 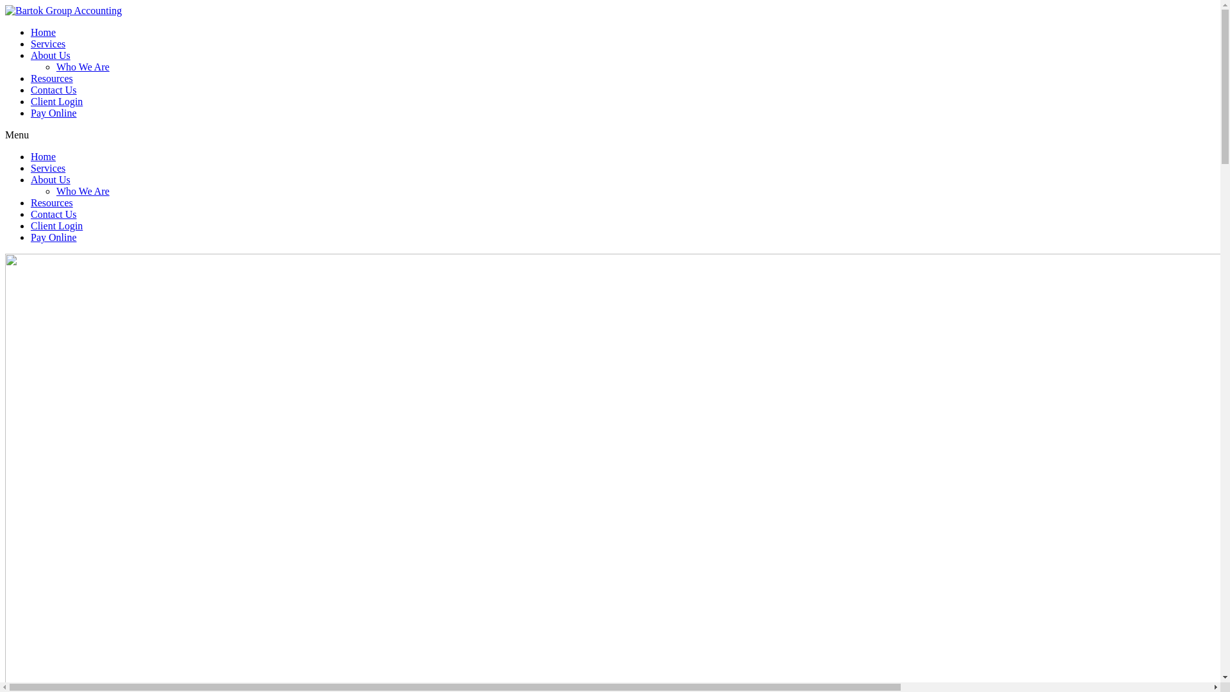 I want to click on Who We Are, so click(x=83, y=191).